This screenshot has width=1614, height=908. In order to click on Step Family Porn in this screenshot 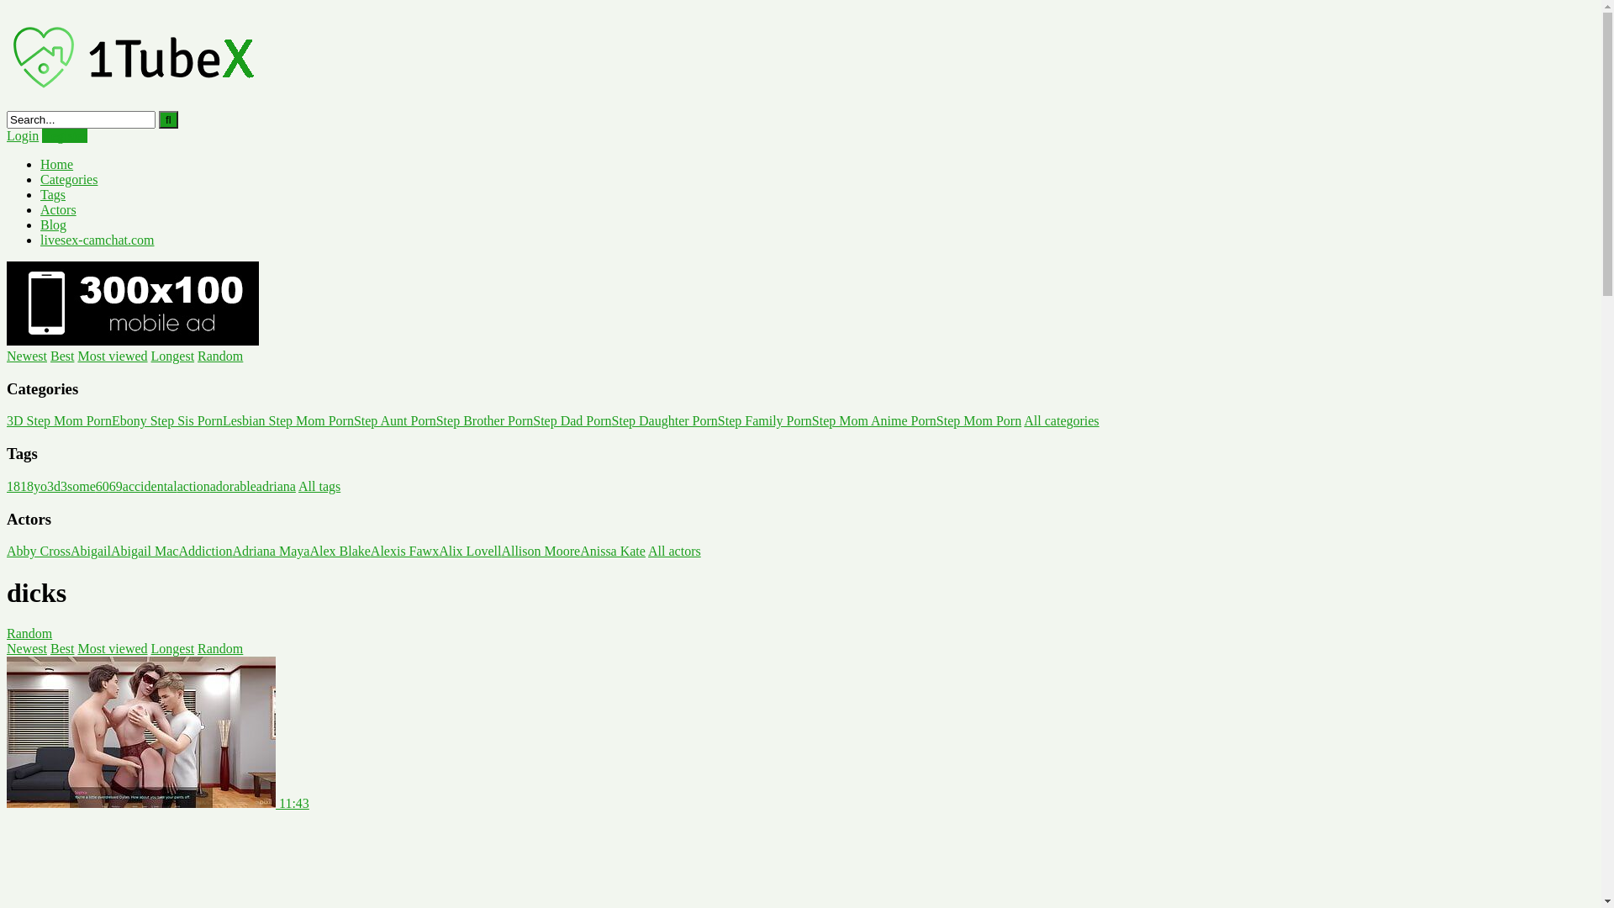, I will do `click(765, 420)`.